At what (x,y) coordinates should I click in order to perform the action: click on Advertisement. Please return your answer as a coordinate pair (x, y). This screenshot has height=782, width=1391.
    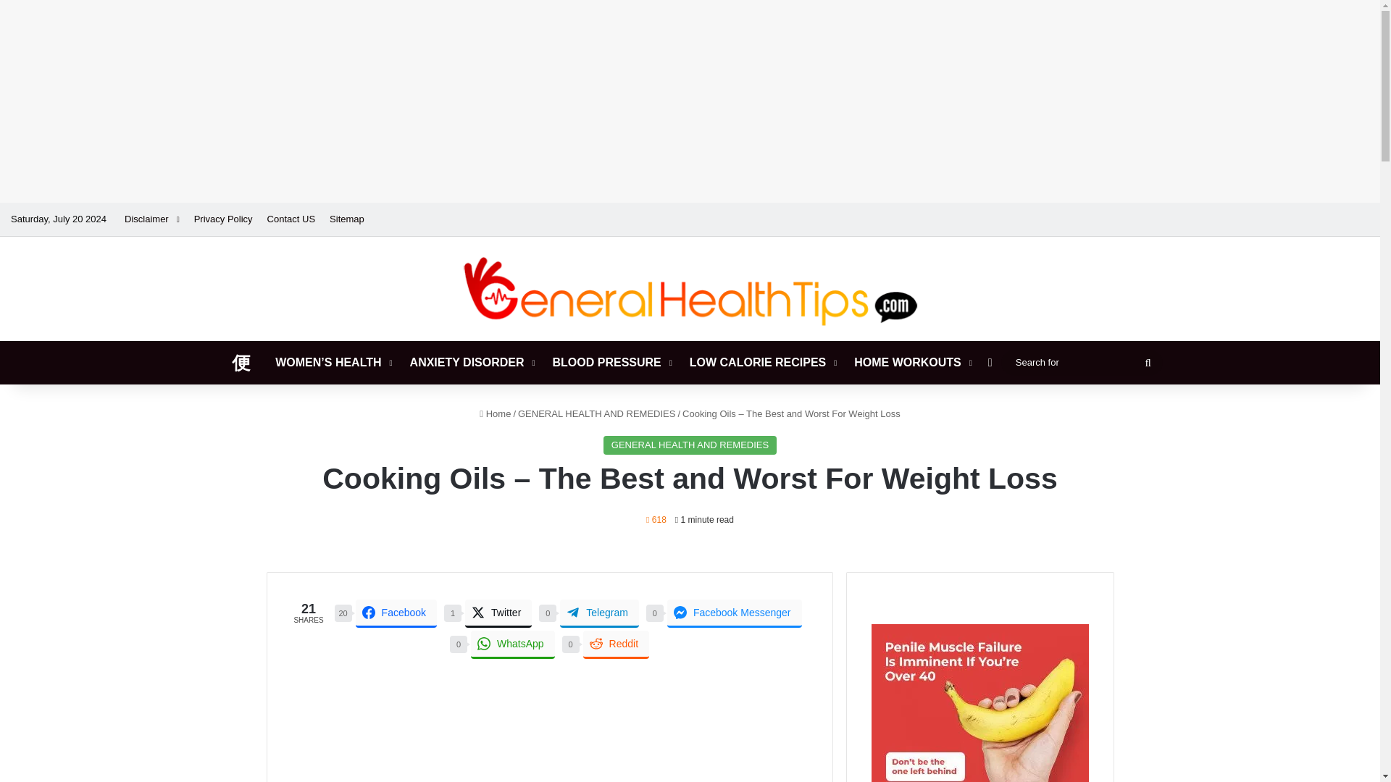
    Looking at the image, I should click on (548, 721).